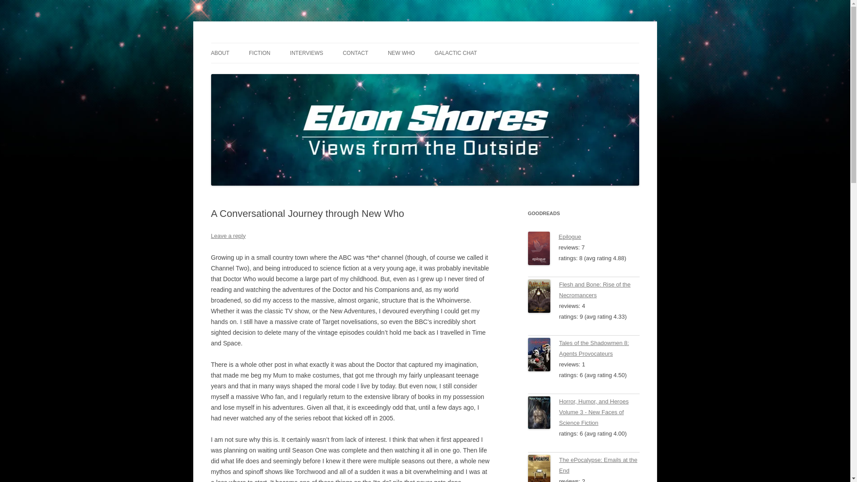  I want to click on The ePocalypse: Emails at the End, so click(597, 465).